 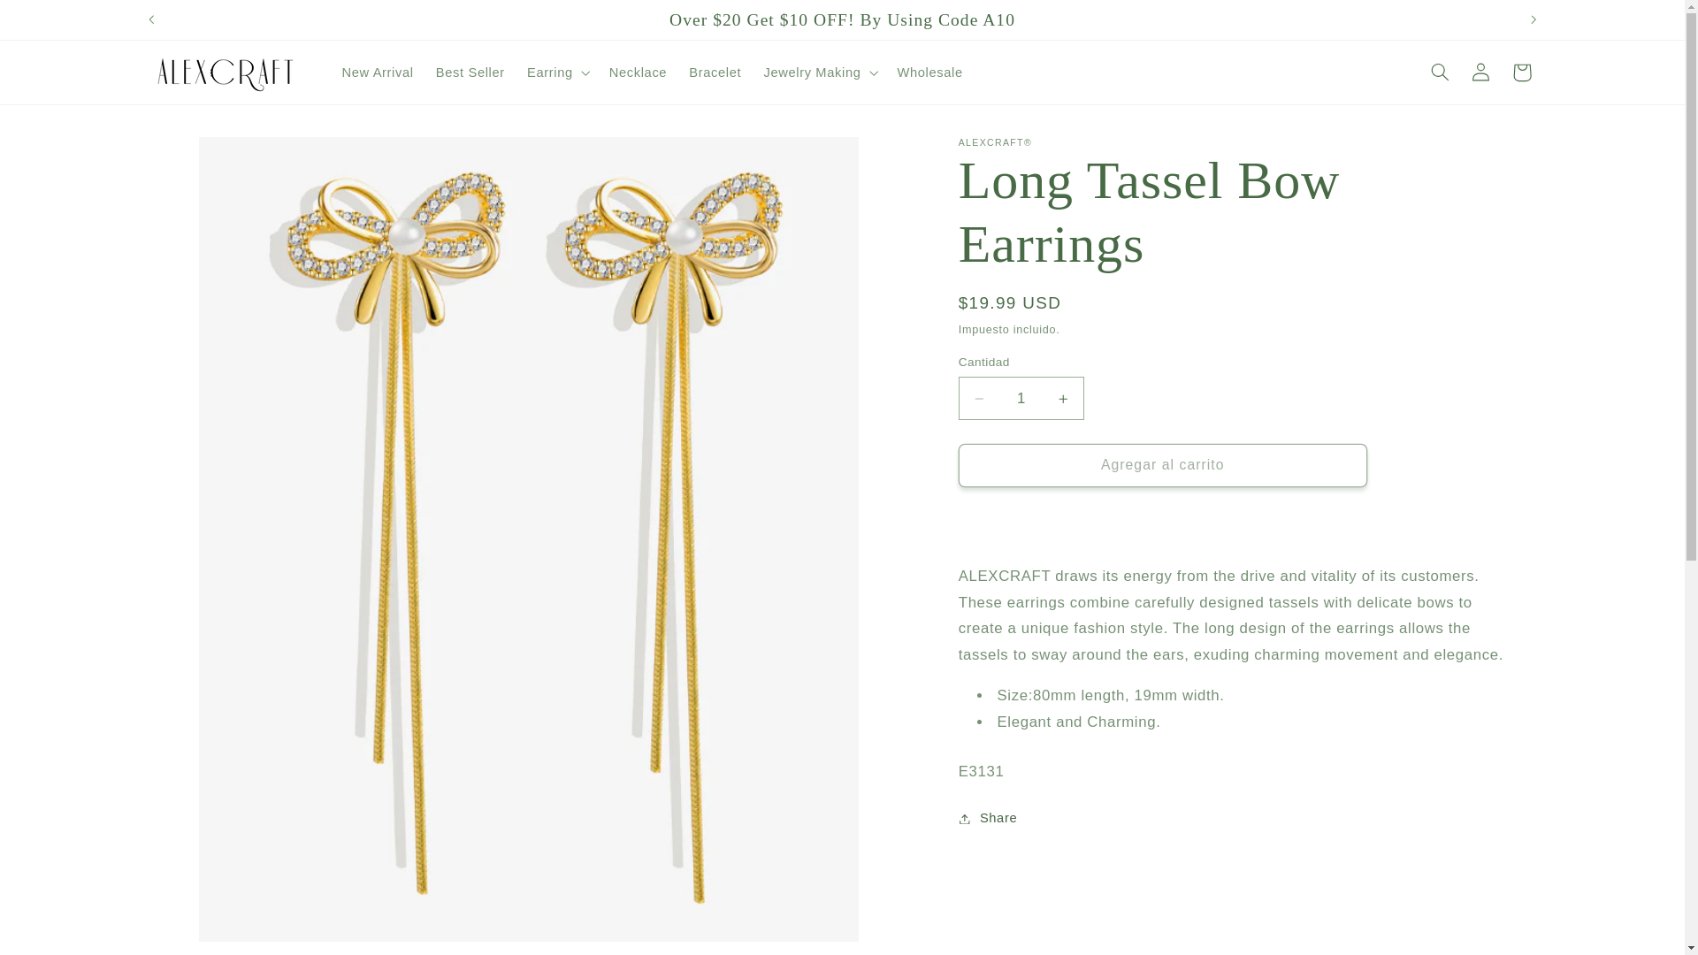 I want to click on New Arrival, so click(x=378, y=73).